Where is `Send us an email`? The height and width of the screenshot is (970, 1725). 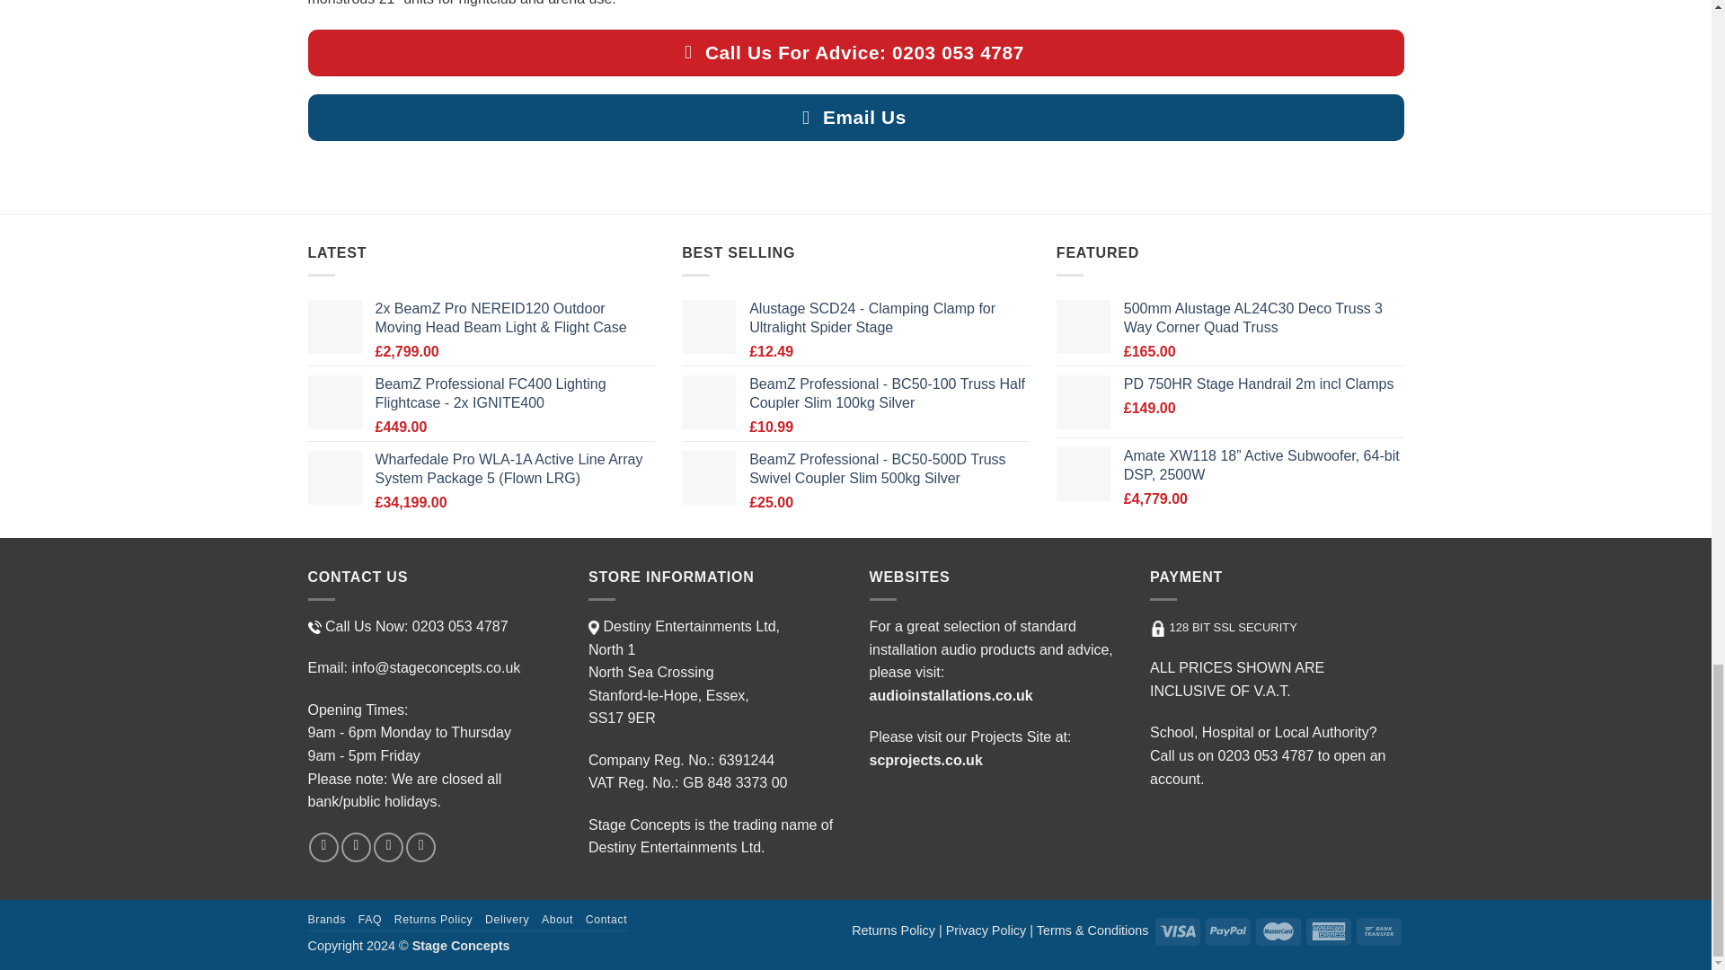
Send us an email is located at coordinates (356, 847).